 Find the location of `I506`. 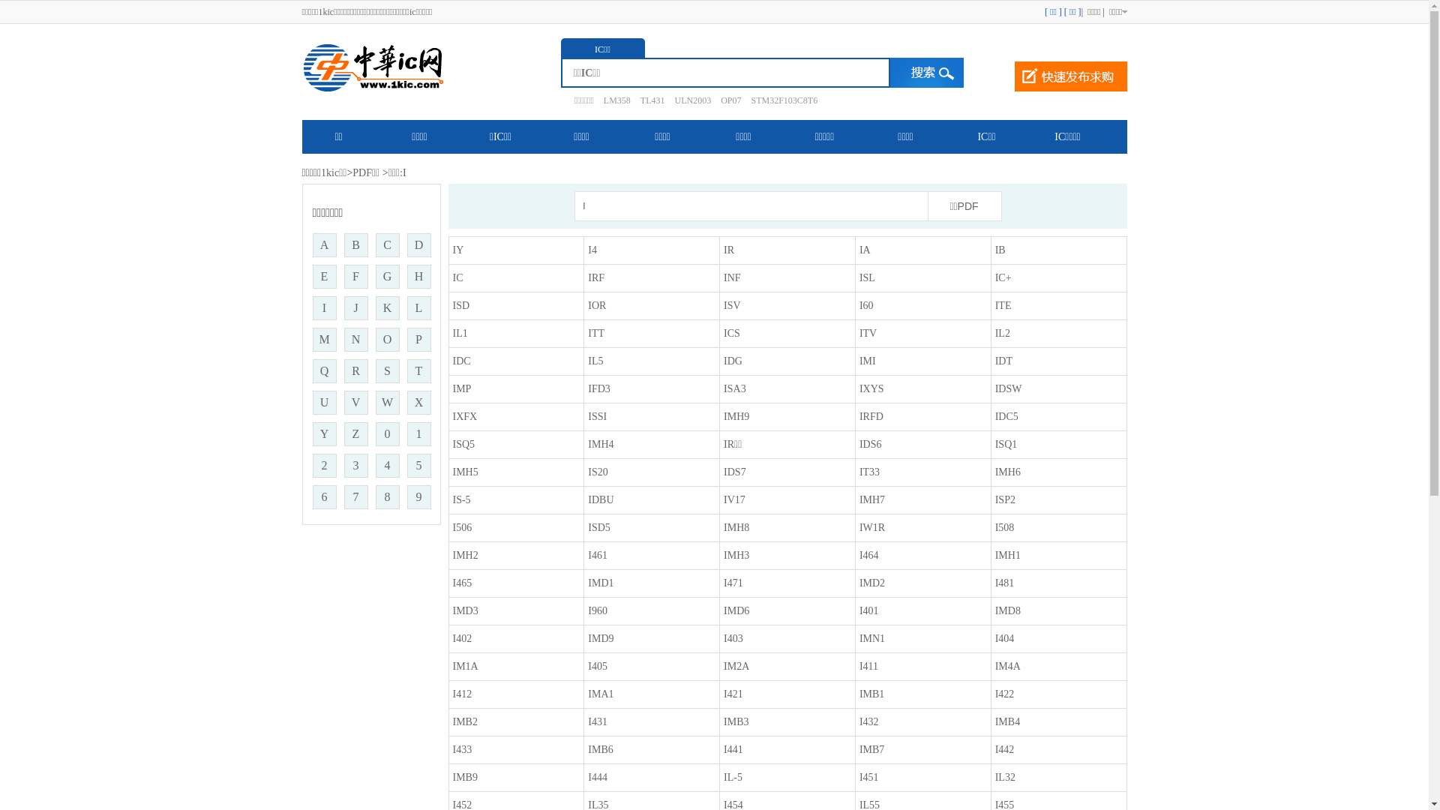

I506 is located at coordinates (463, 528).